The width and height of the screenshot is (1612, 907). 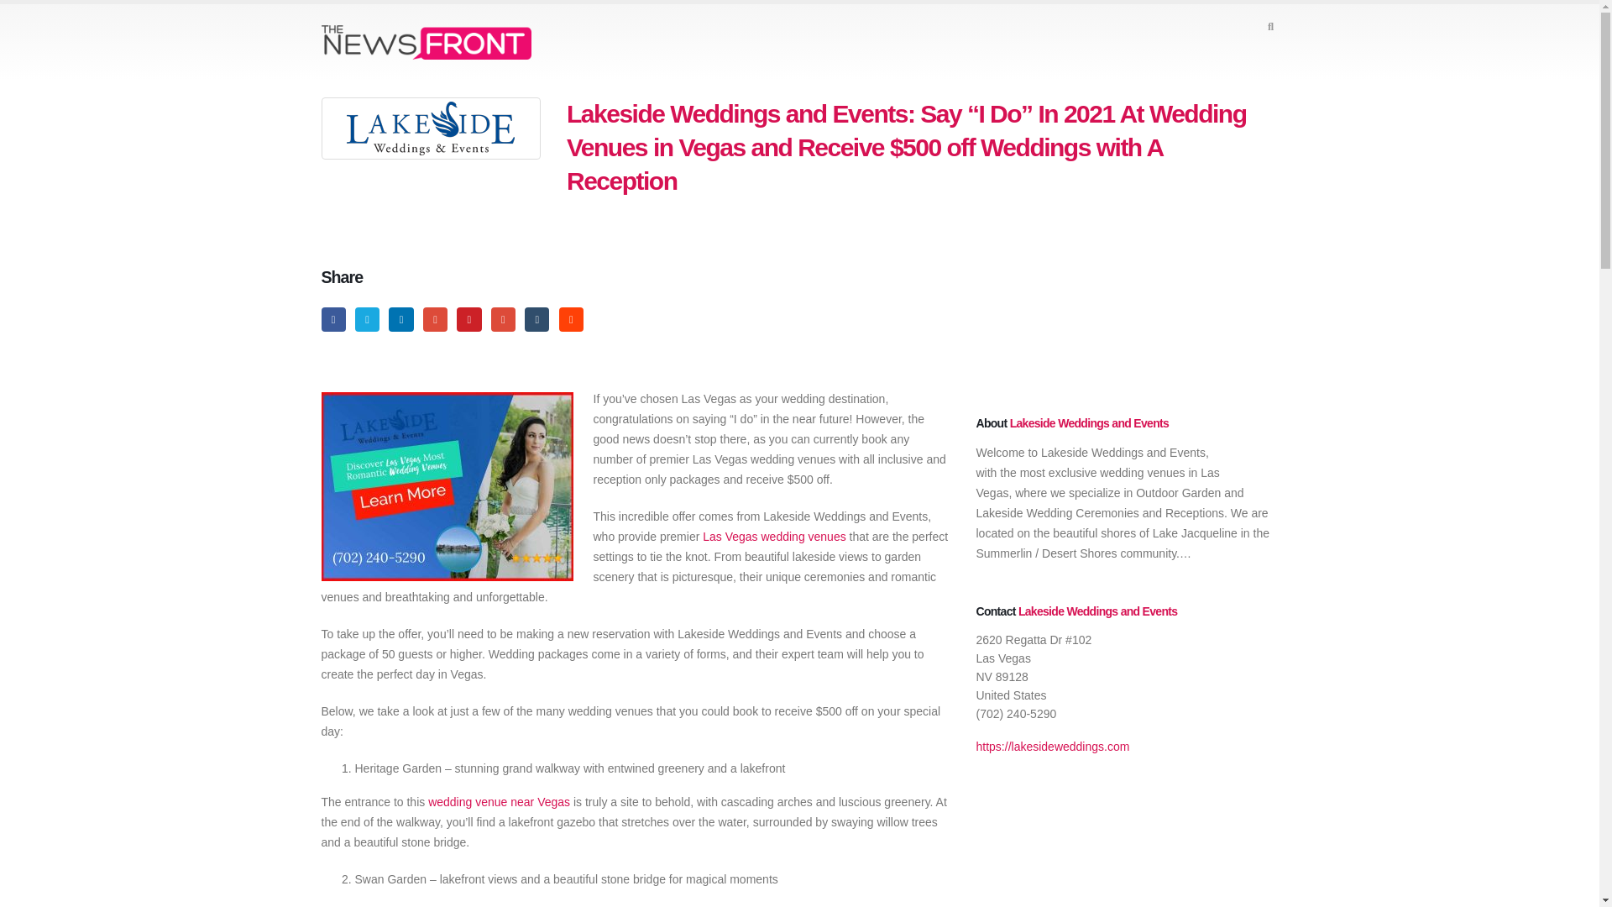 What do you see at coordinates (504, 319) in the screenshot?
I see `Email` at bounding box center [504, 319].